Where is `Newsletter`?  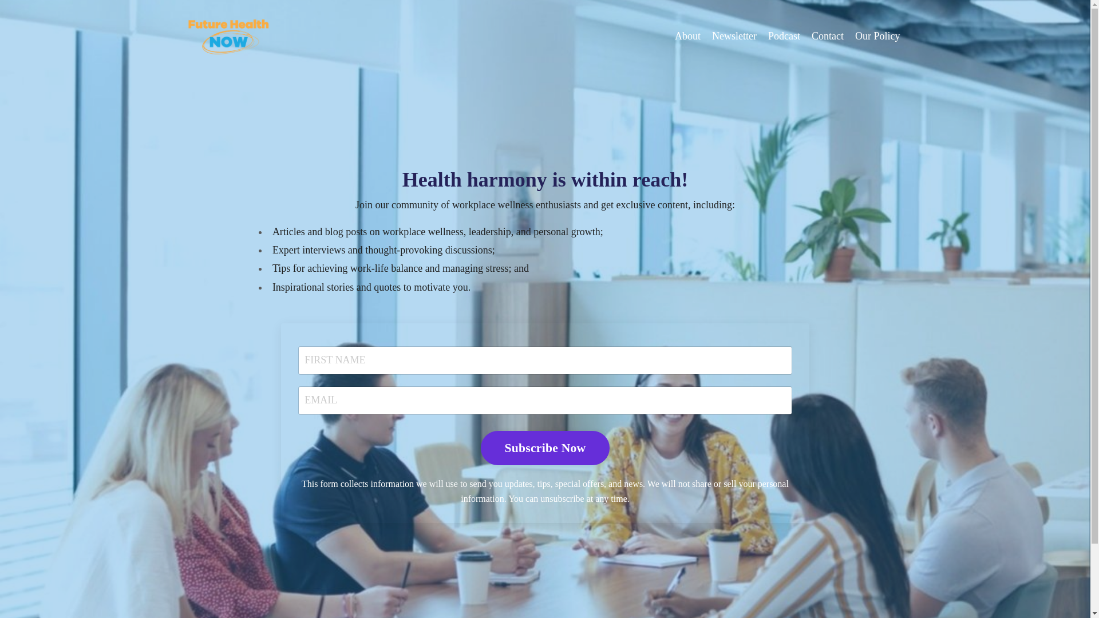 Newsletter is located at coordinates (734, 35).